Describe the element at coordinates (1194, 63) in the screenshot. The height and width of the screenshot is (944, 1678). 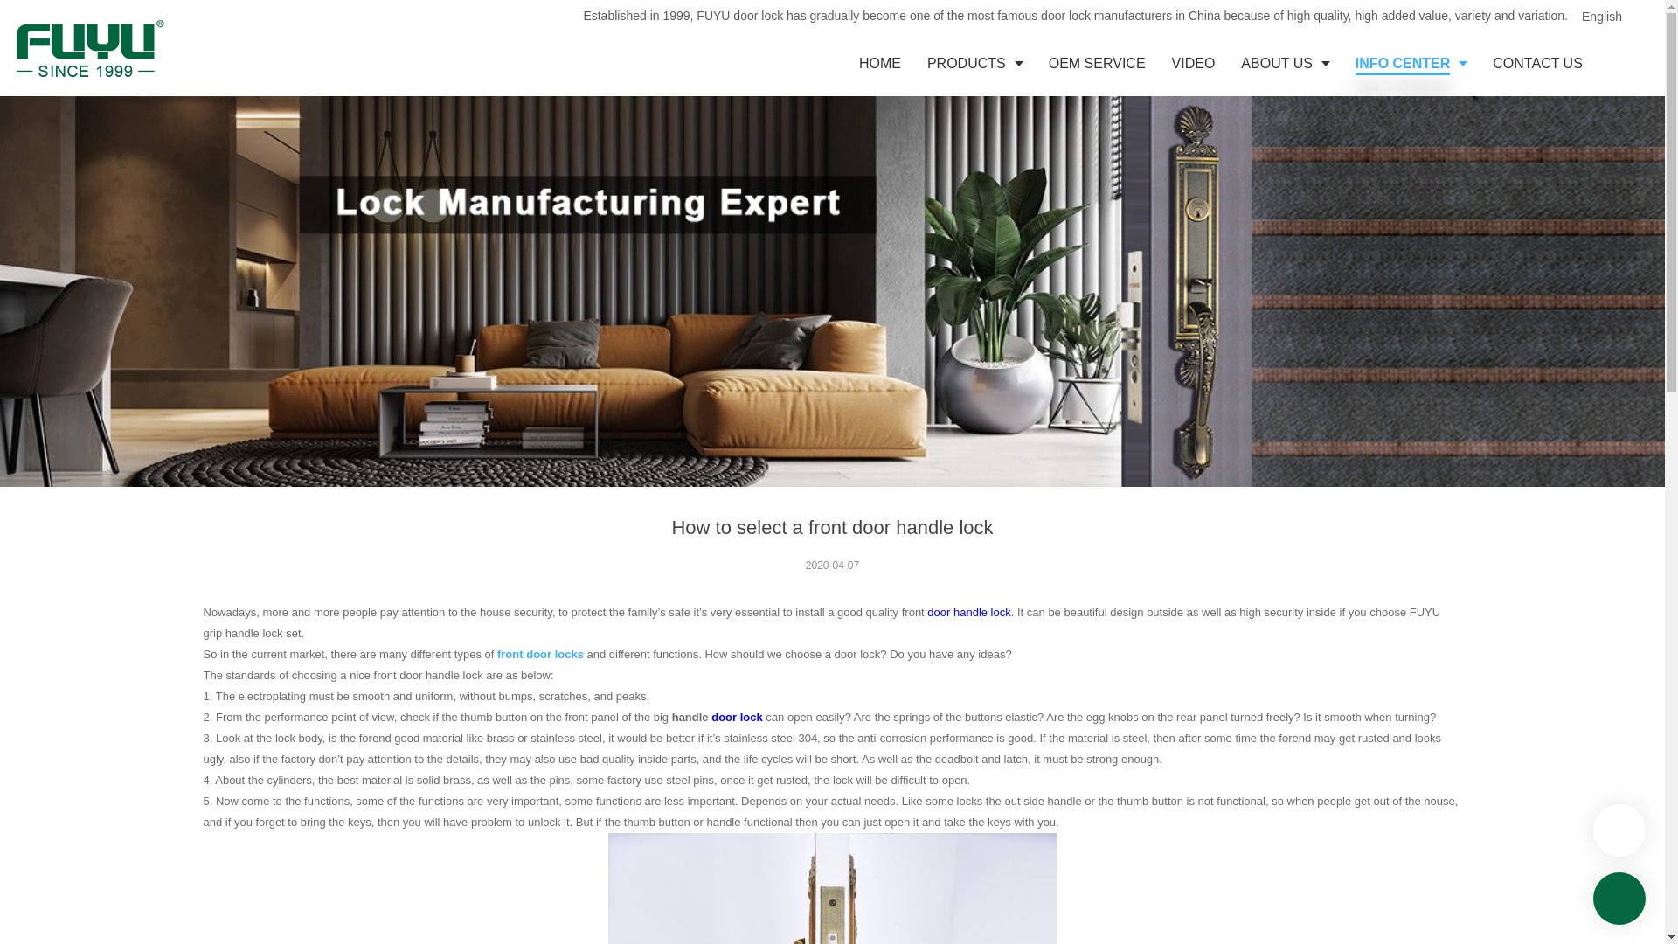
I see `VIDEO` at that location.